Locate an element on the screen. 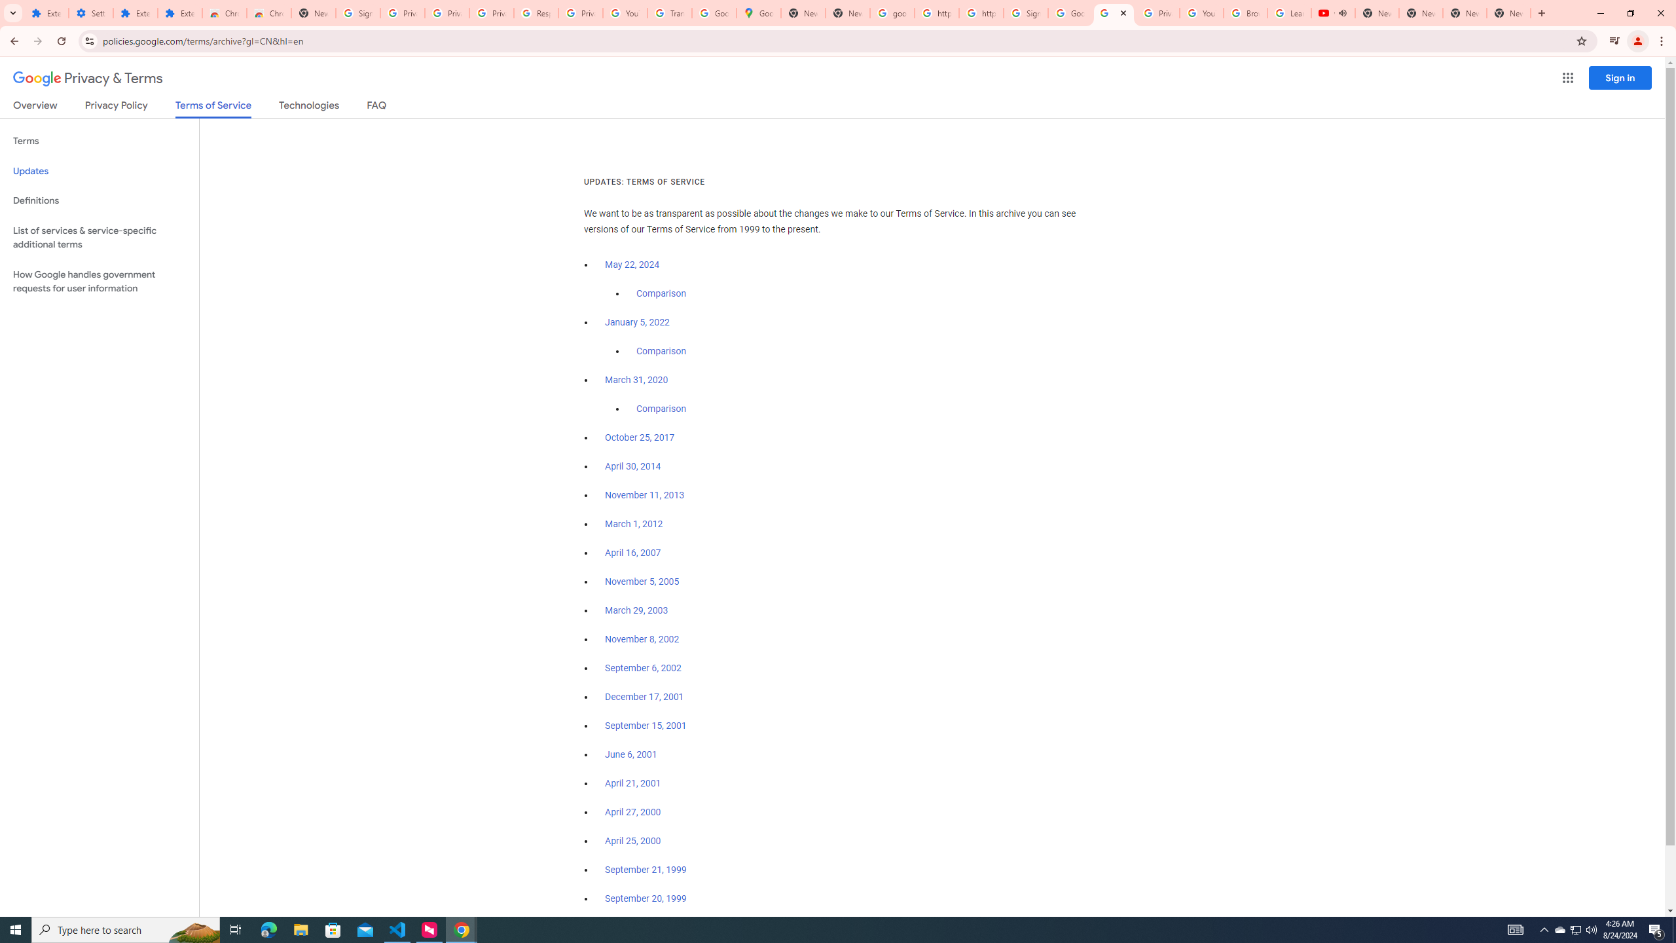 The height and width of the screenshot is (943, 1676). Sign in - Google Accounts is located at coordinates (1025, 13).